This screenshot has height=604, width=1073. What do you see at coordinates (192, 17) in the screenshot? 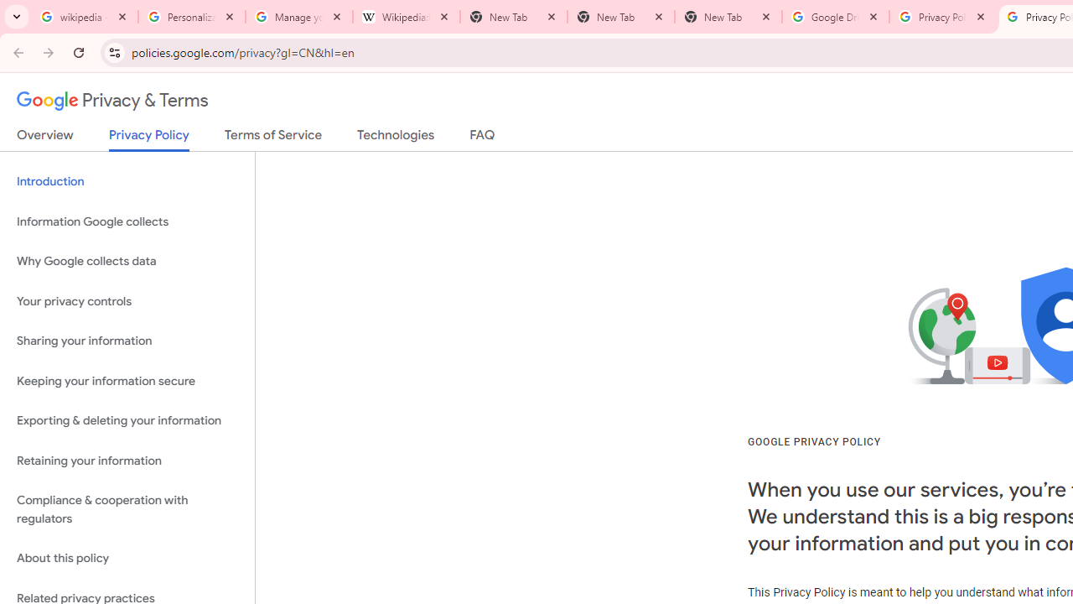
I see `Personalization & Google Search results - Google Search Help` at bounding box center [192, 17].